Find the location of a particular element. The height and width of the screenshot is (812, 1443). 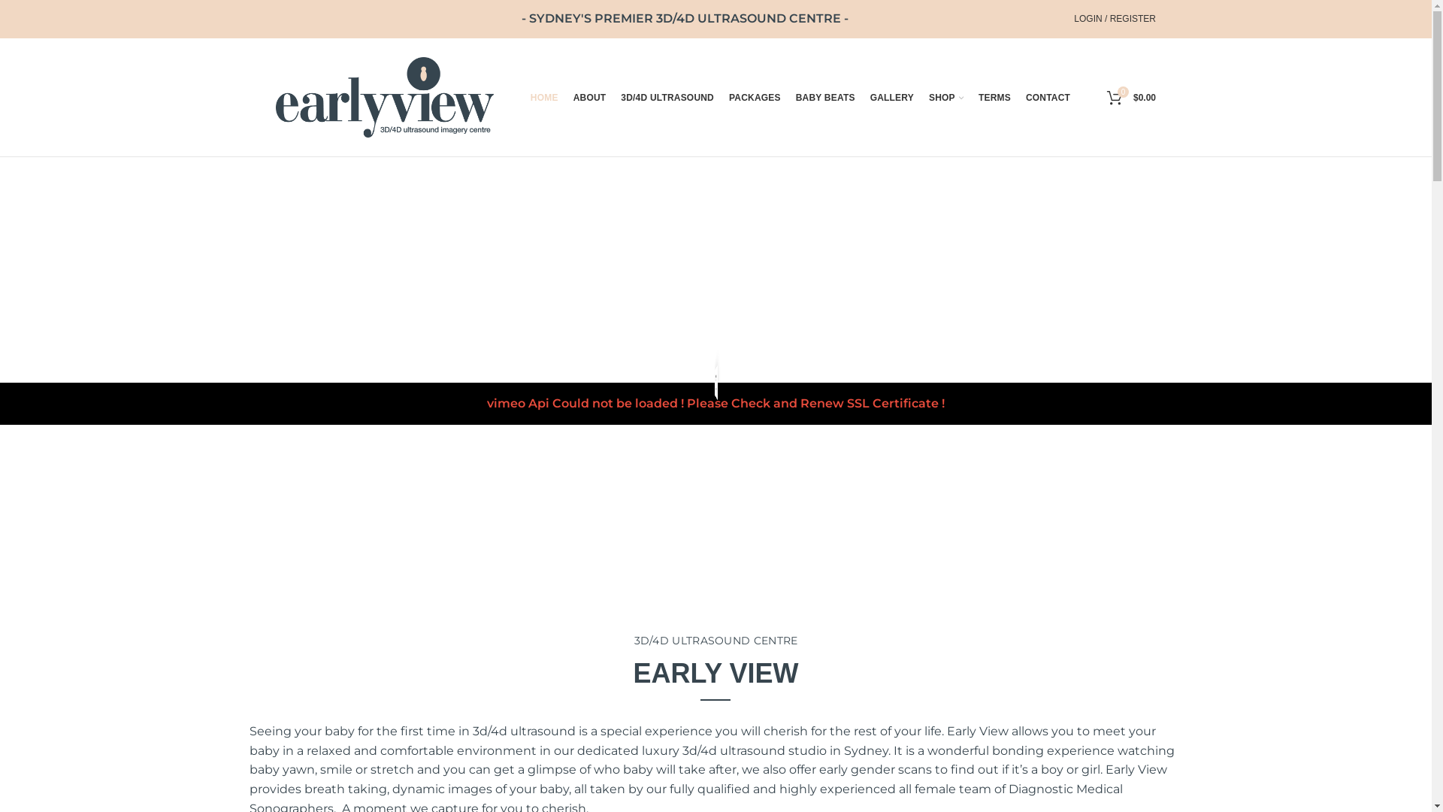

SHOP is located at coordinates (946, 98).